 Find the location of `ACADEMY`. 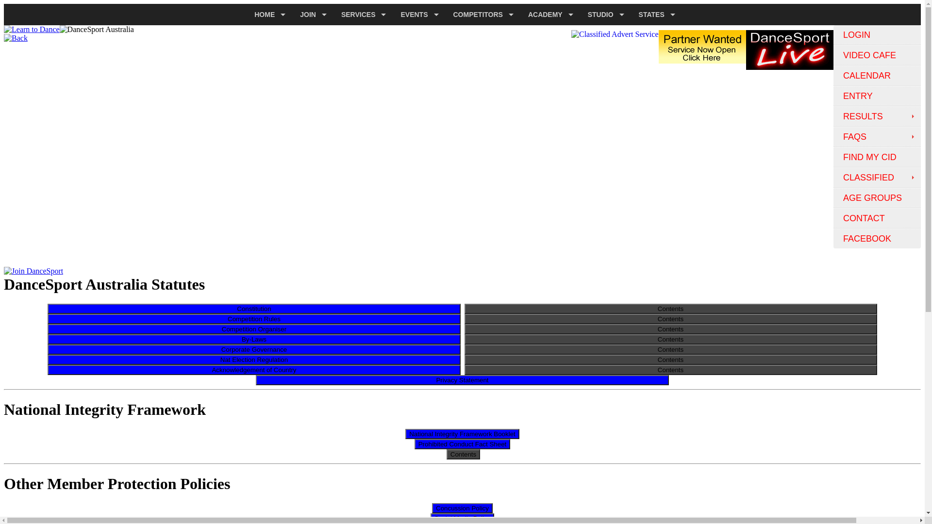

ACADEMY is located at coordinates (549, 15).